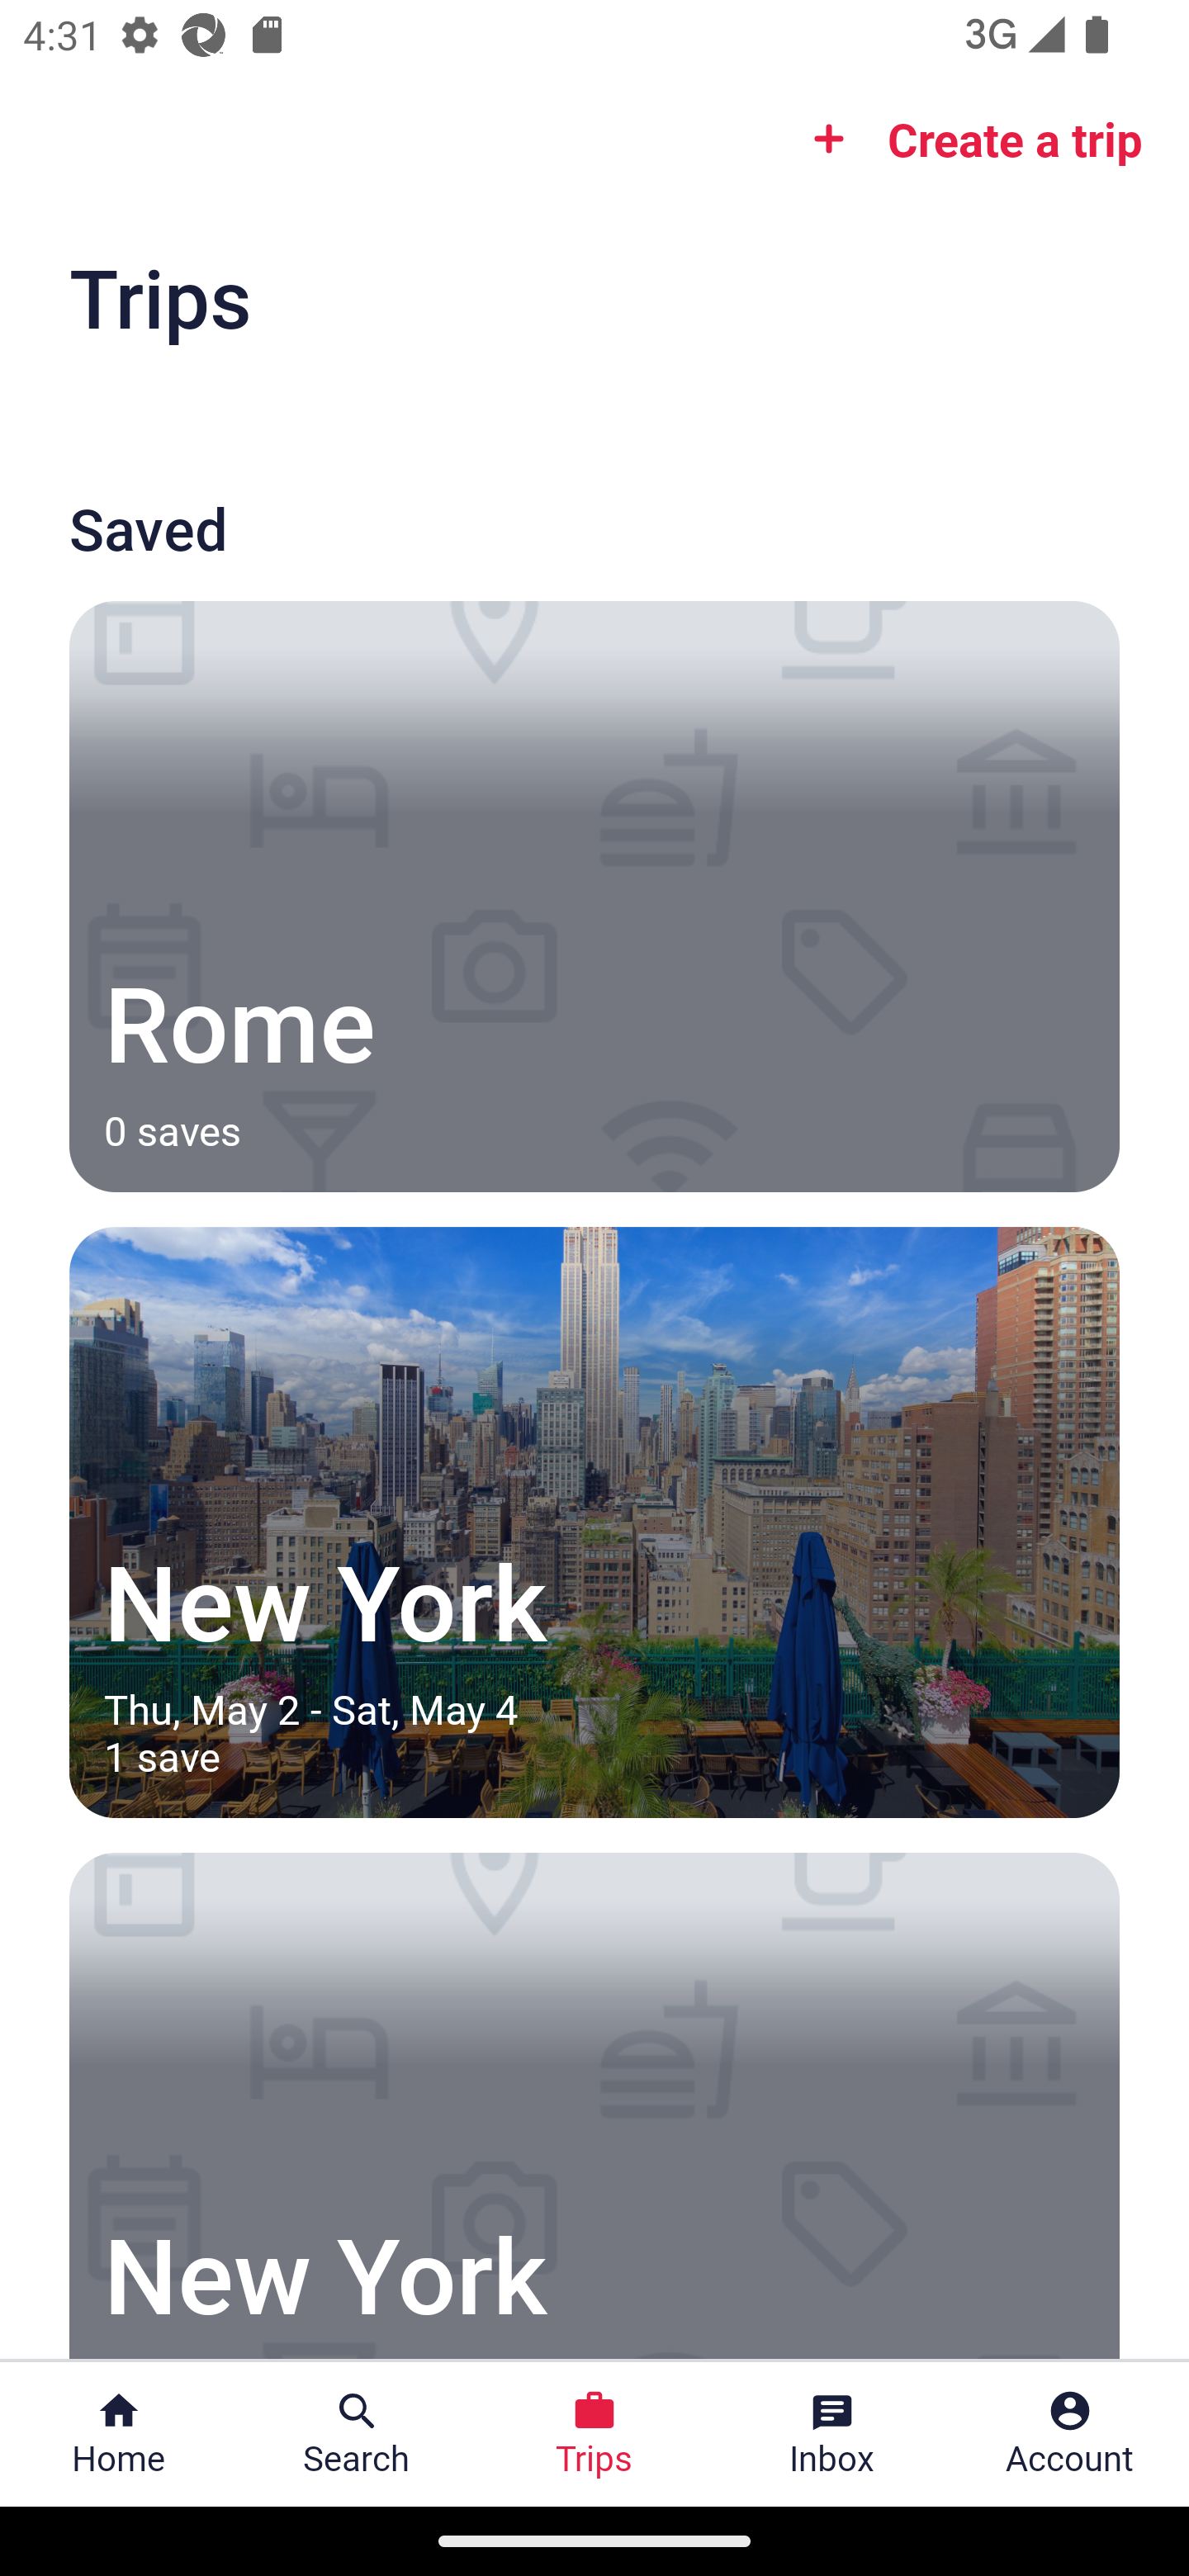 The height and width of the screenshot is (2576, 1189). What do you see at coordinates (1070, 2434) in the screenshot?
I see `Account Profile. Button` at bounding box center [1070, 2434].